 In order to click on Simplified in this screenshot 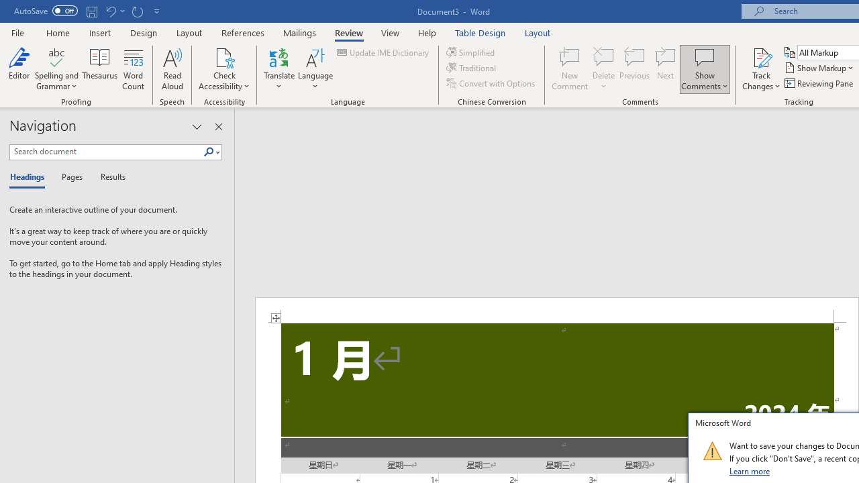, I will do `click(471, 52)`.